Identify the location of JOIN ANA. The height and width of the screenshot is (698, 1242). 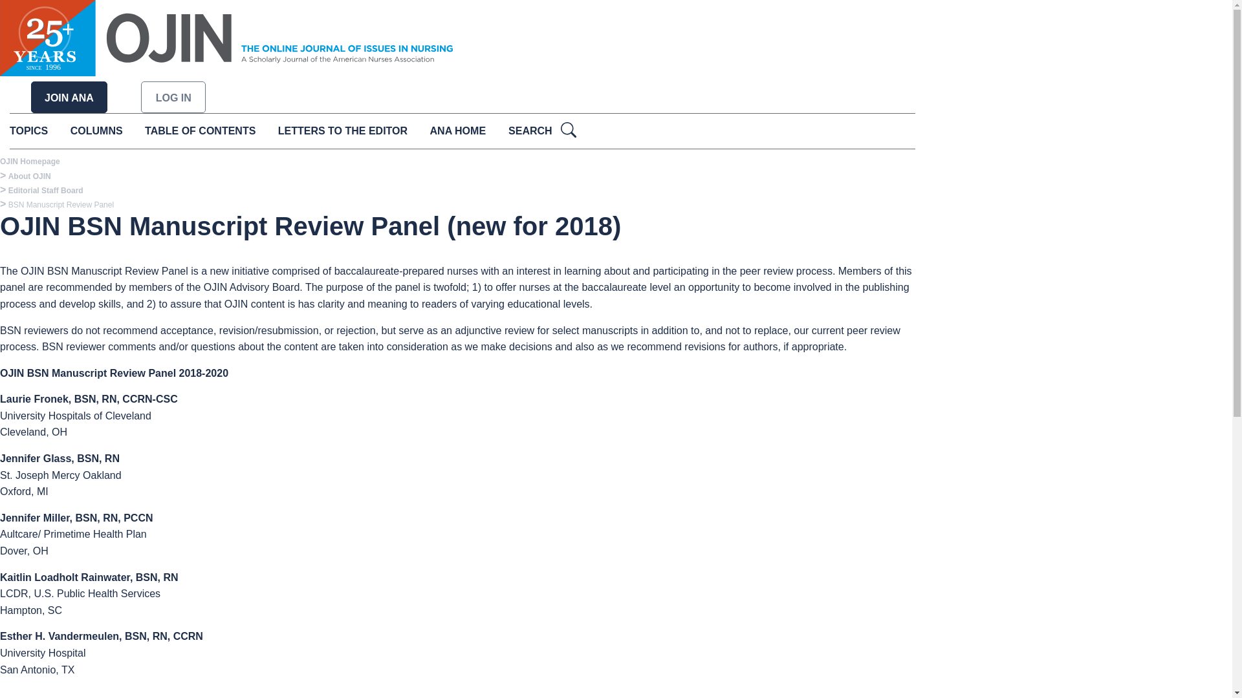
(69, 98).